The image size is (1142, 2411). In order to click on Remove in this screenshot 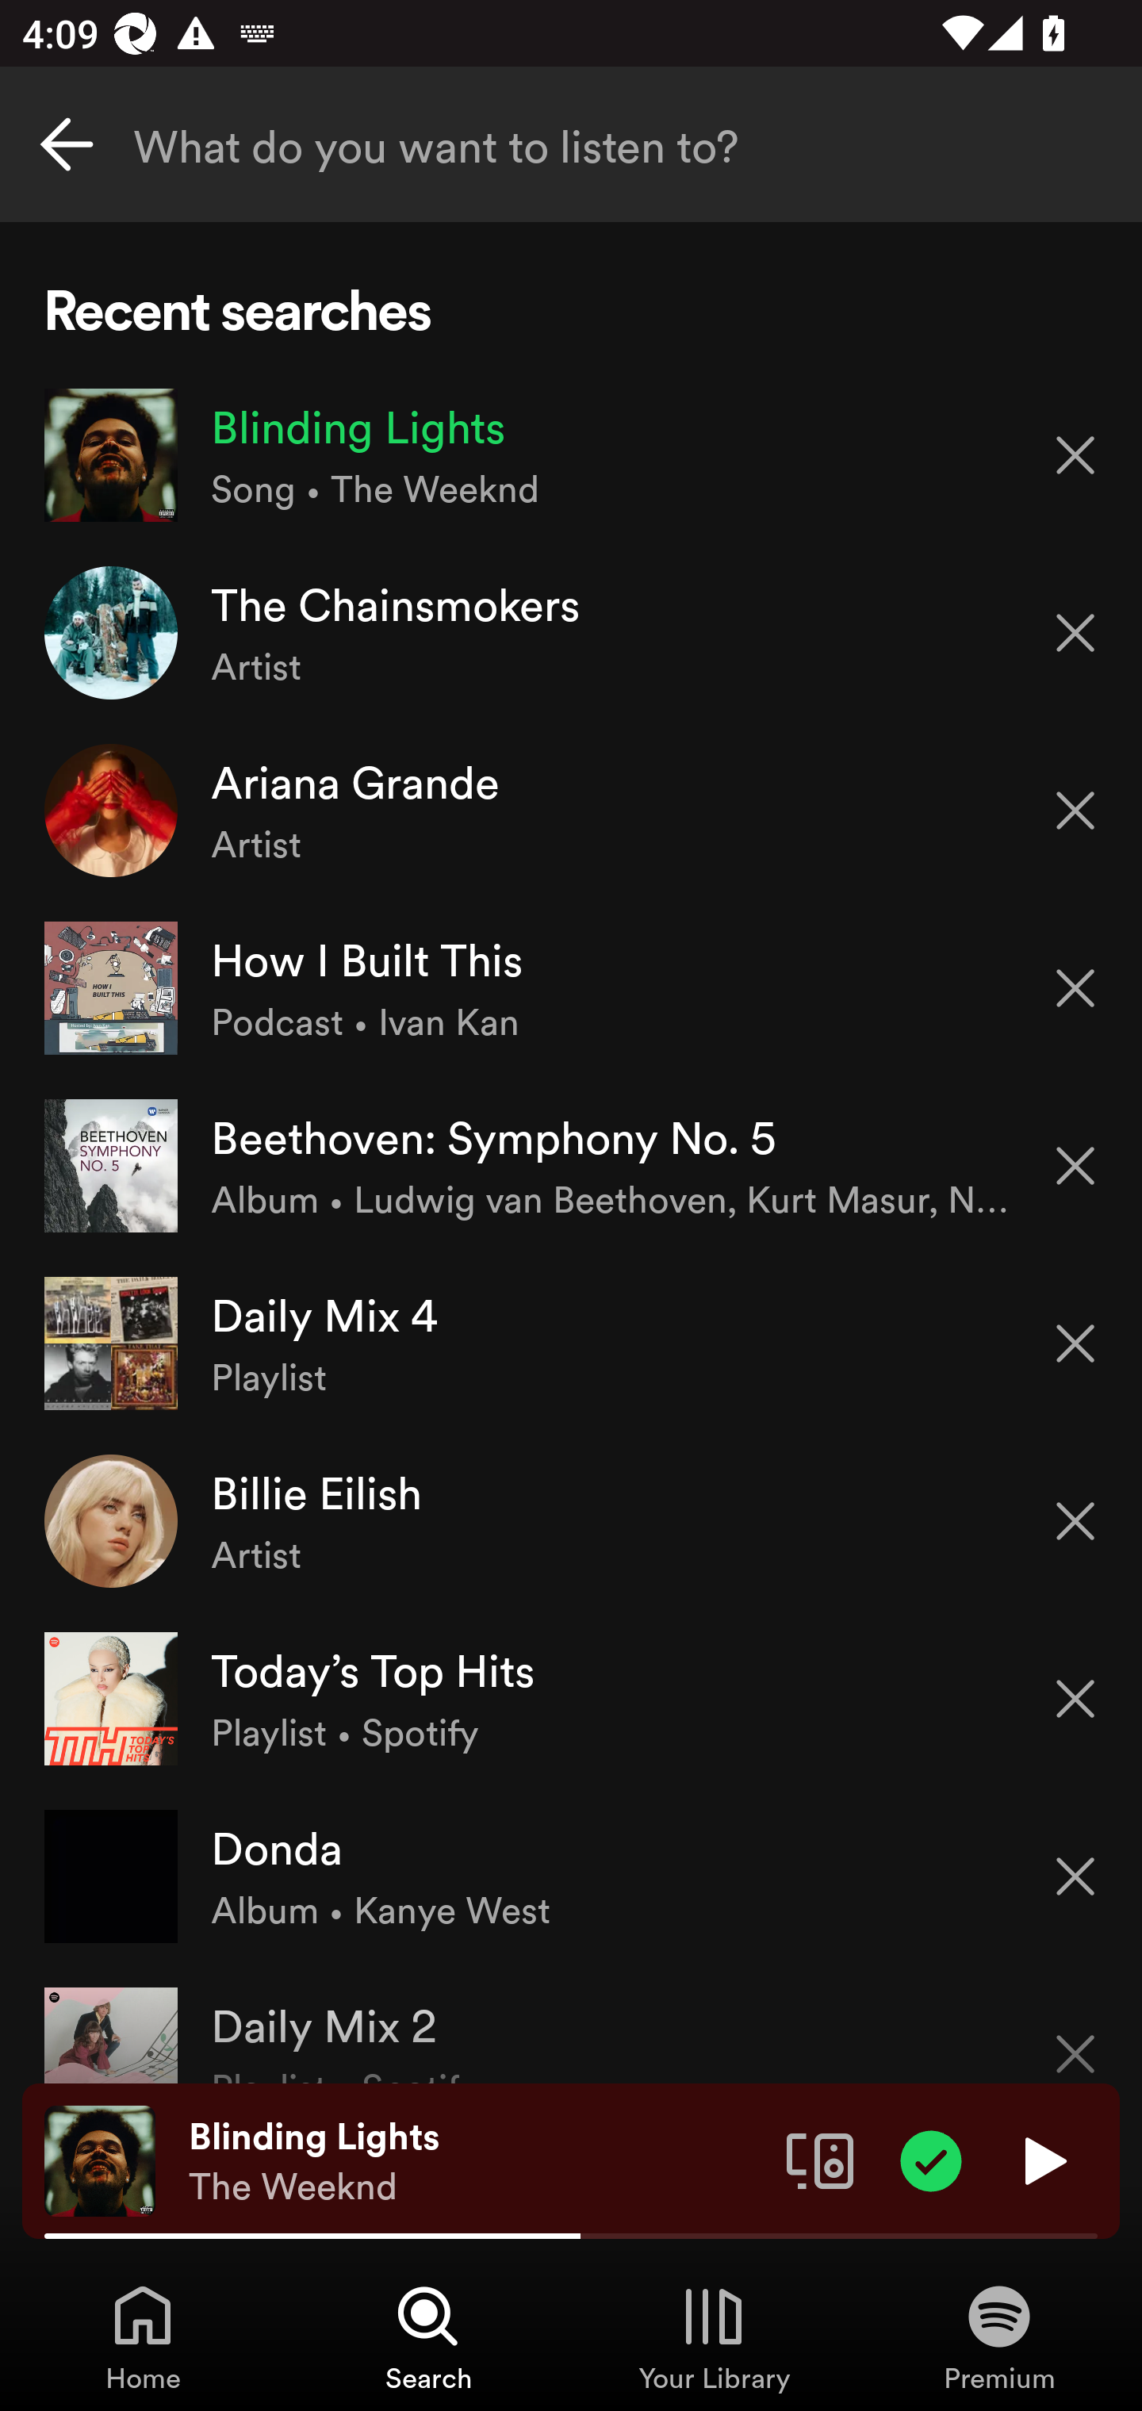, I will do `click(1075, 1876)`.